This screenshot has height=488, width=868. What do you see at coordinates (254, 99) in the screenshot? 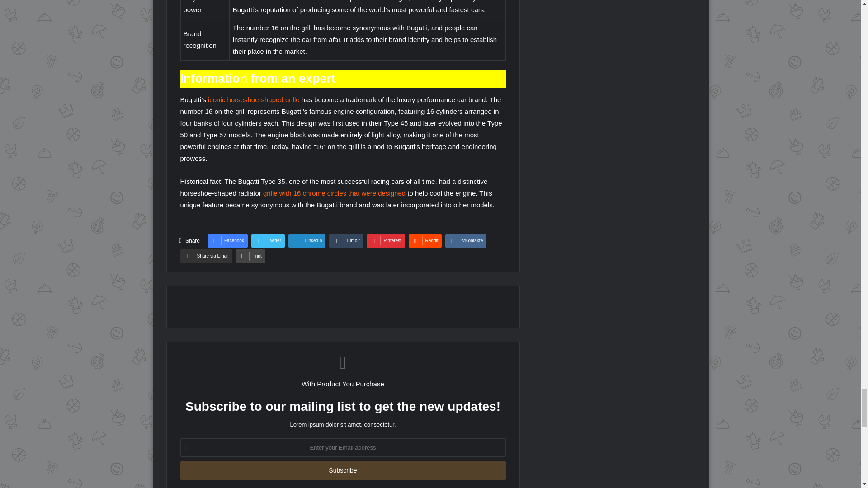
I see `iconic horseshoe-shaped grille` at bounding box center [254, 99].